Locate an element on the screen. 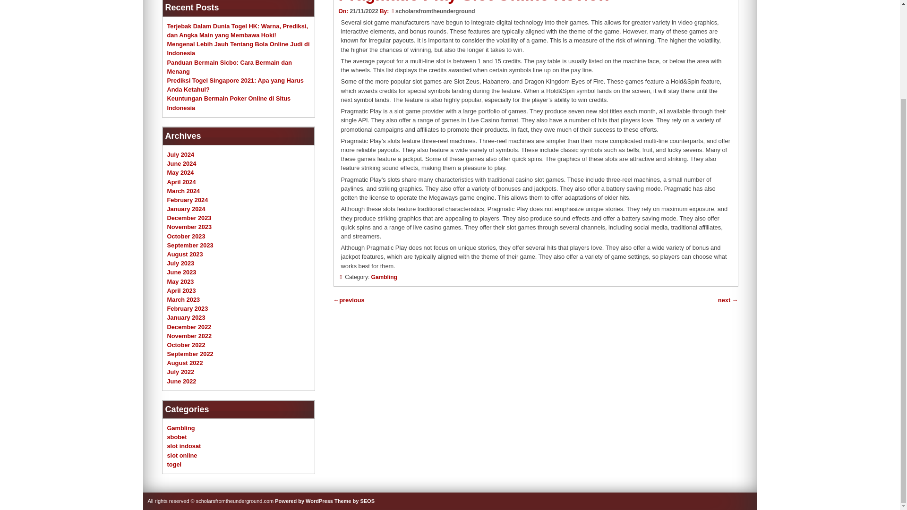  October 2022 is located at coordinates (186, 345).